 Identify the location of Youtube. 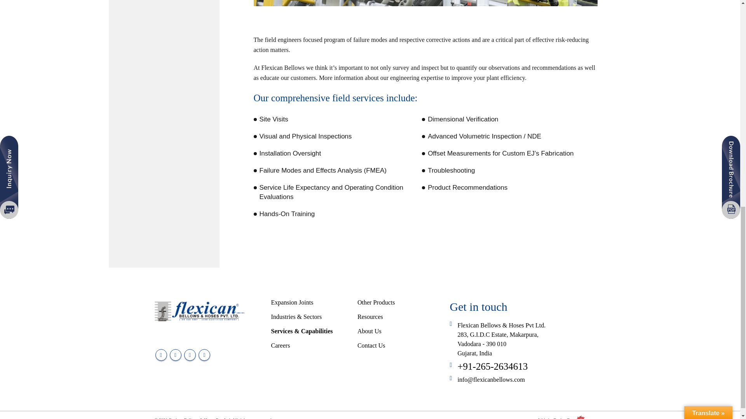
(190, 355).